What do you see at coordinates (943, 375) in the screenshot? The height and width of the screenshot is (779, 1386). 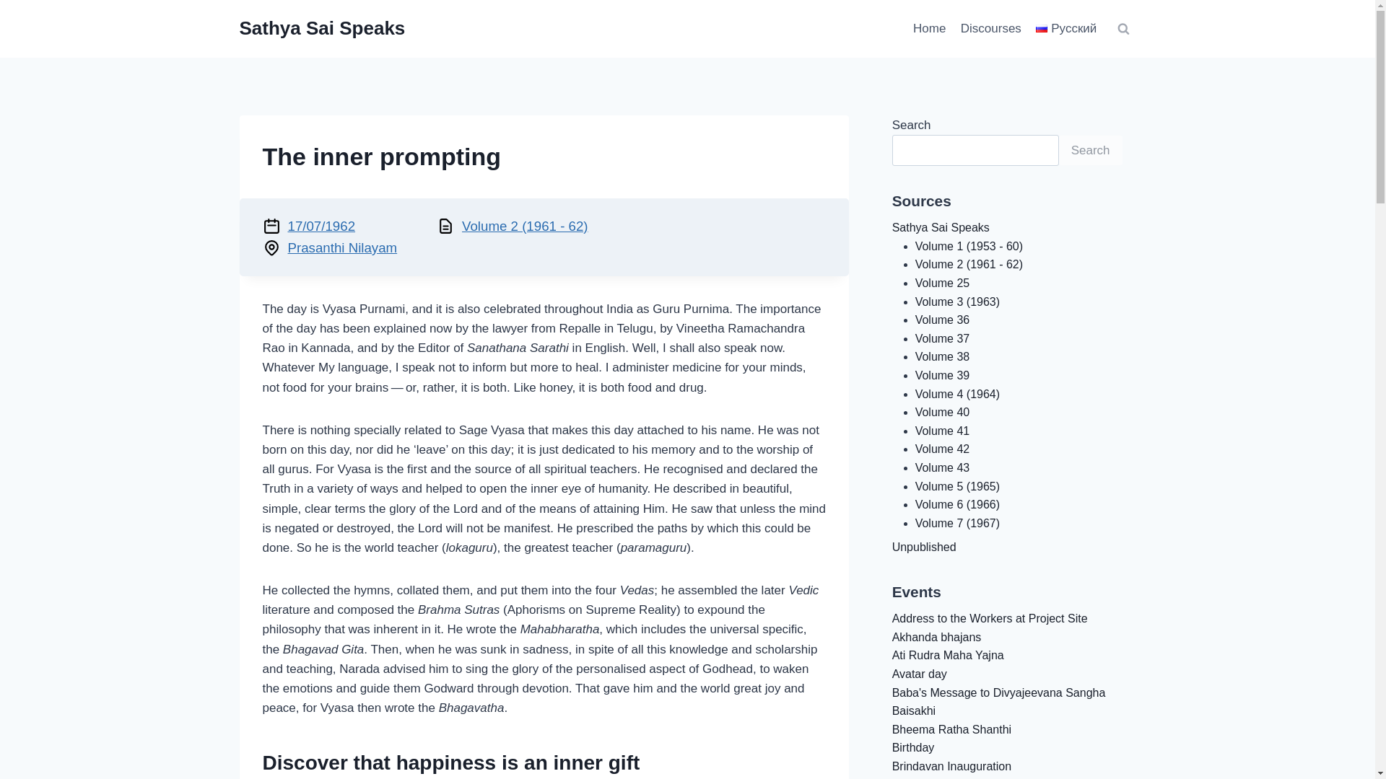 I see `Volume 39` at bounding box center [943, 375].